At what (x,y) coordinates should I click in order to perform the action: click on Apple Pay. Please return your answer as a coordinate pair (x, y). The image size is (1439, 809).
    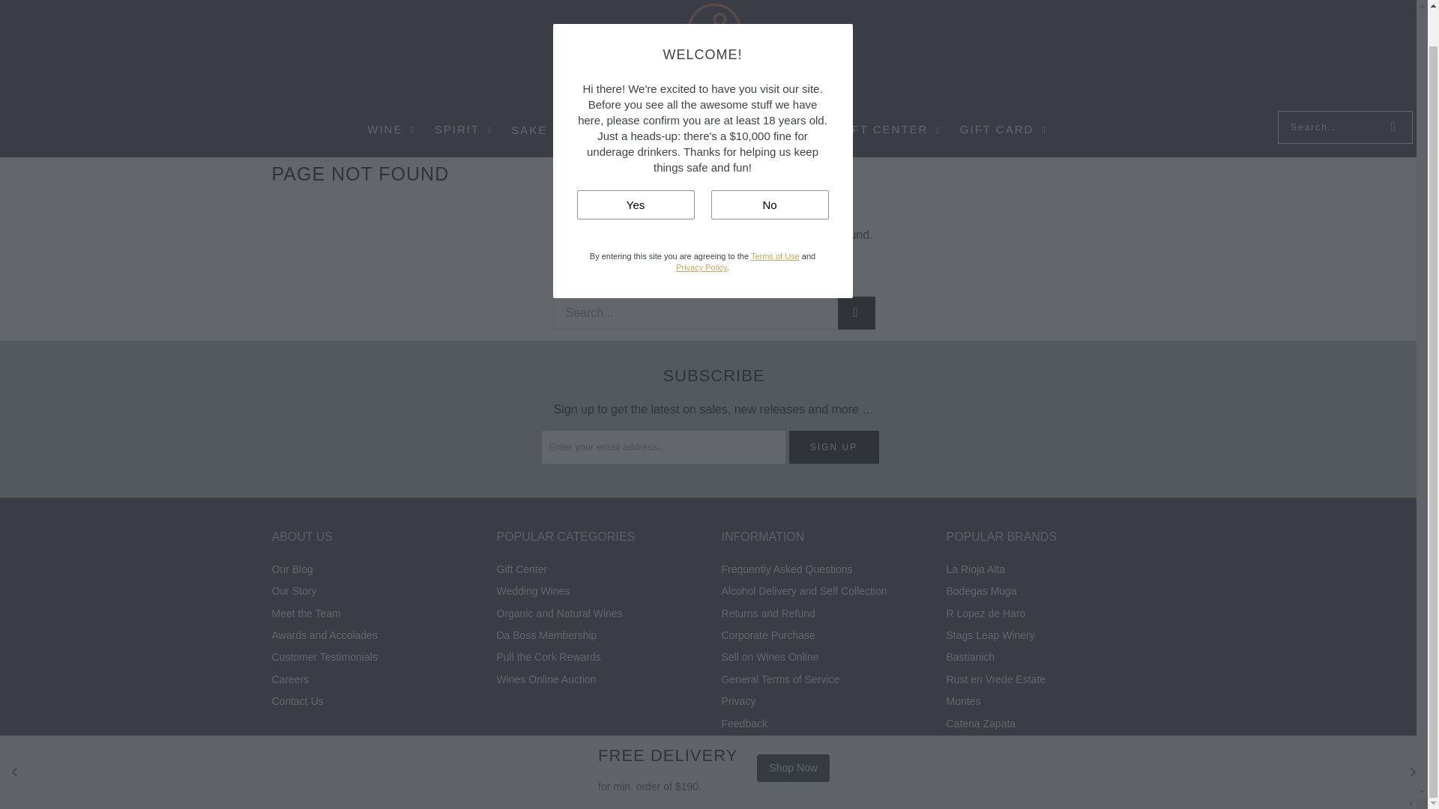
    Looking at the image, I should click on (943, 772).